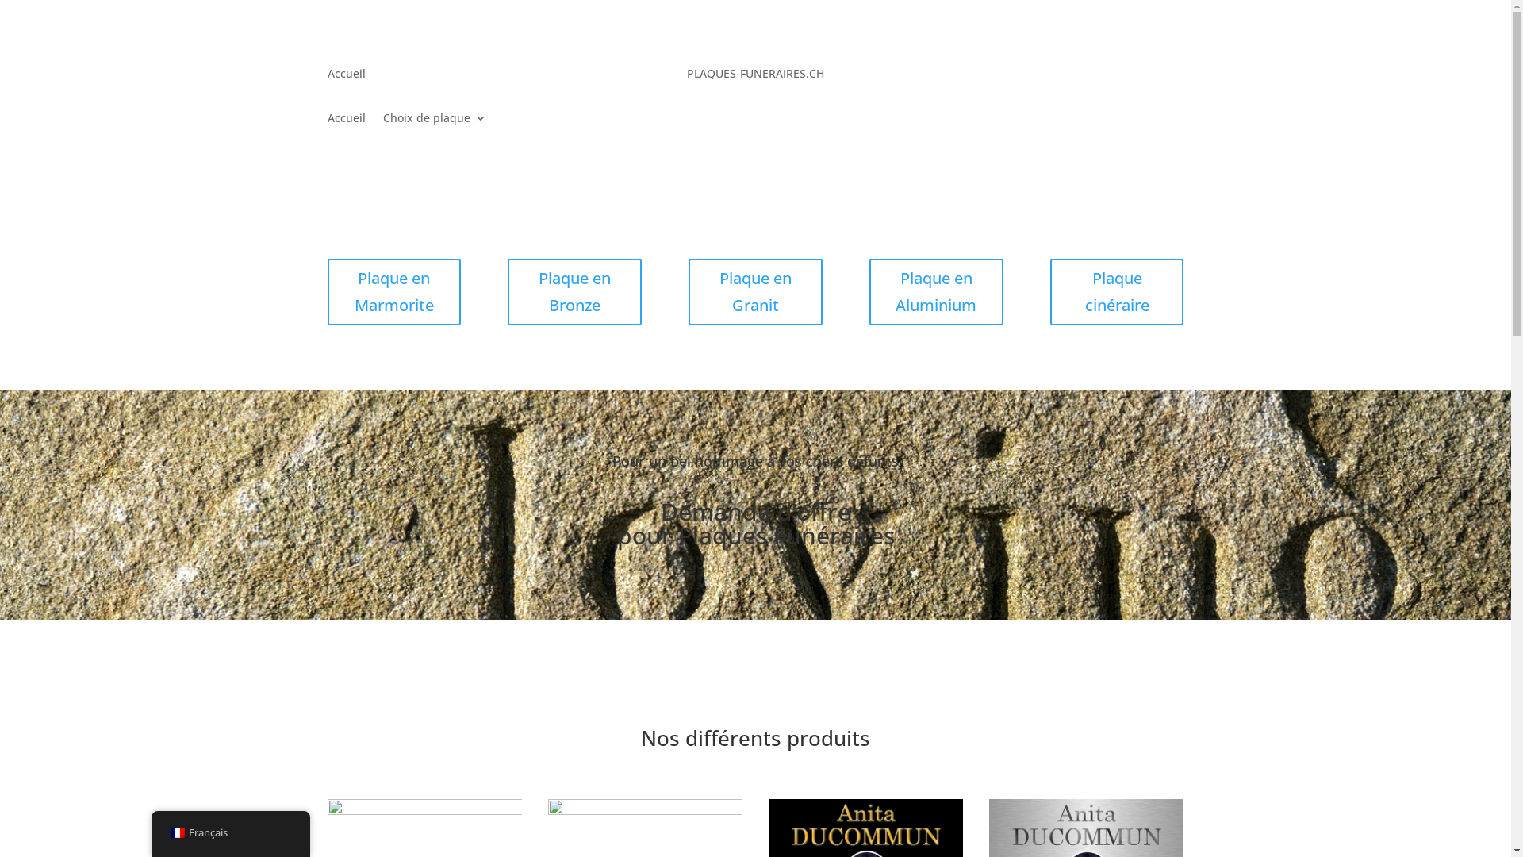  I want to click on 079 449 44 18, so click(1120, 73).